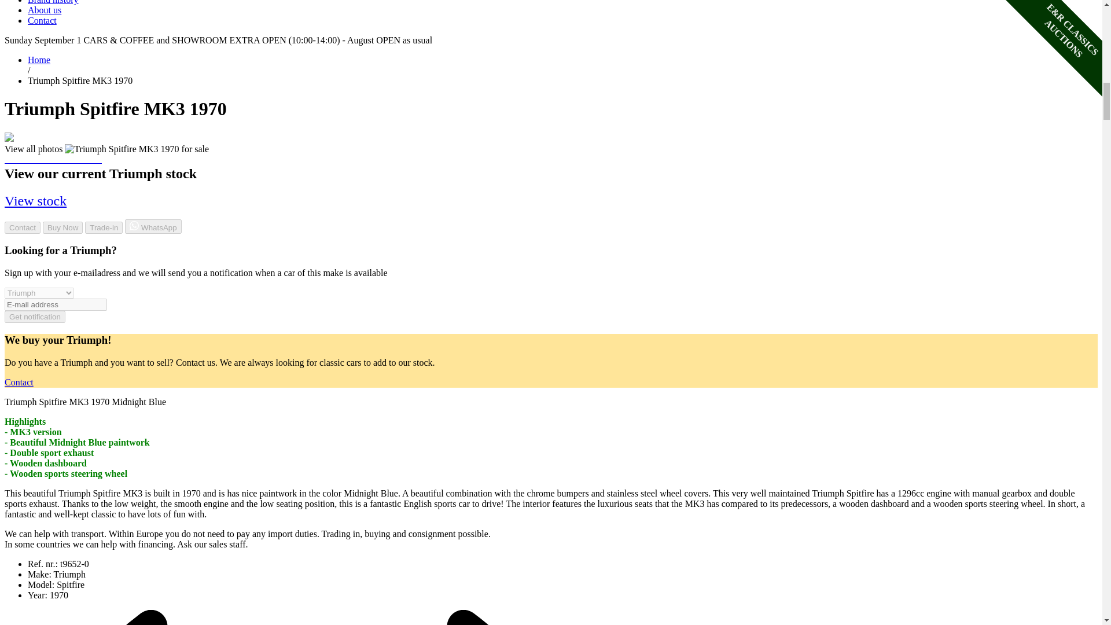 The height and width of the screenshot is (625, 1111). I want to click on Brand history, so click(53, 2).